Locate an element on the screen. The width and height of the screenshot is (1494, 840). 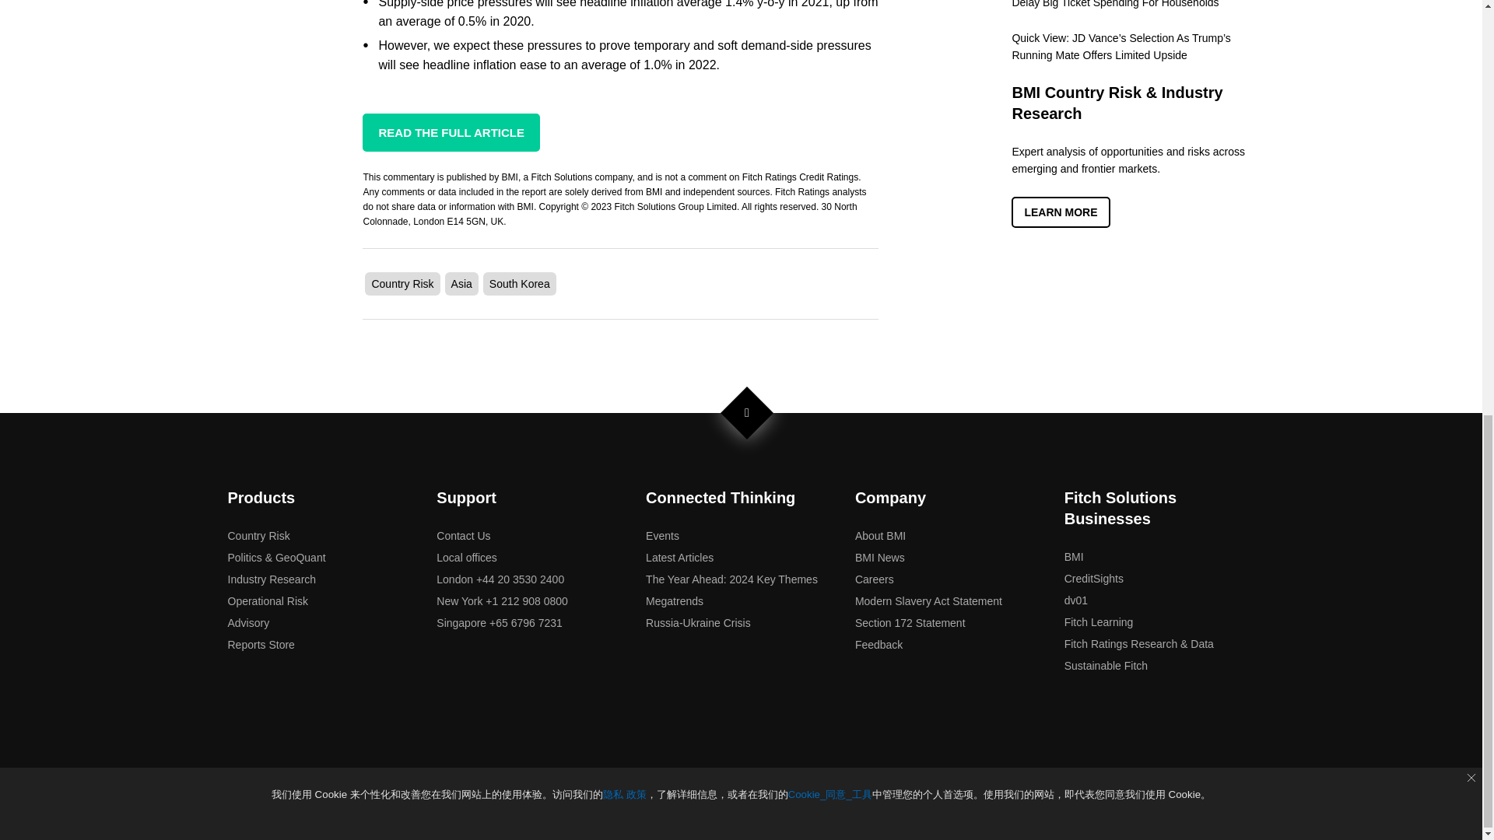
LEARN MORE is located at coordinates (1060, 212).